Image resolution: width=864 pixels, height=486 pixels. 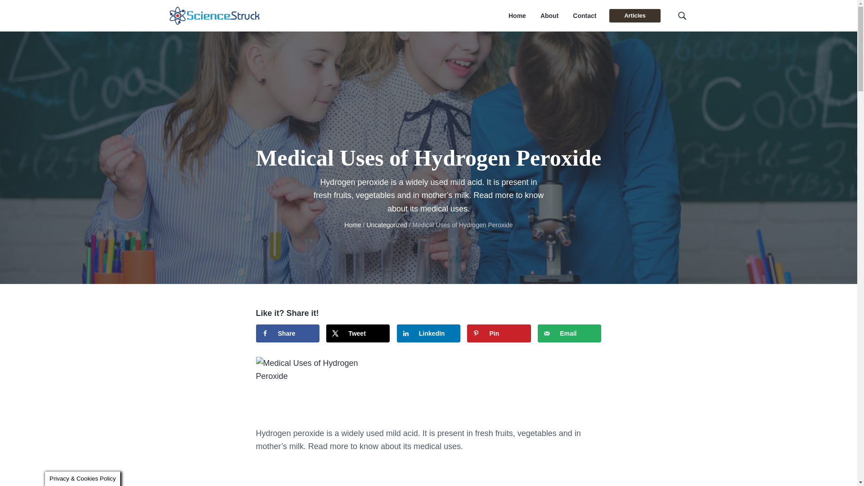 What do you see at coordinates (634, 15) in the screenshot?
I see `Articles` at bounding box center [634, 15].